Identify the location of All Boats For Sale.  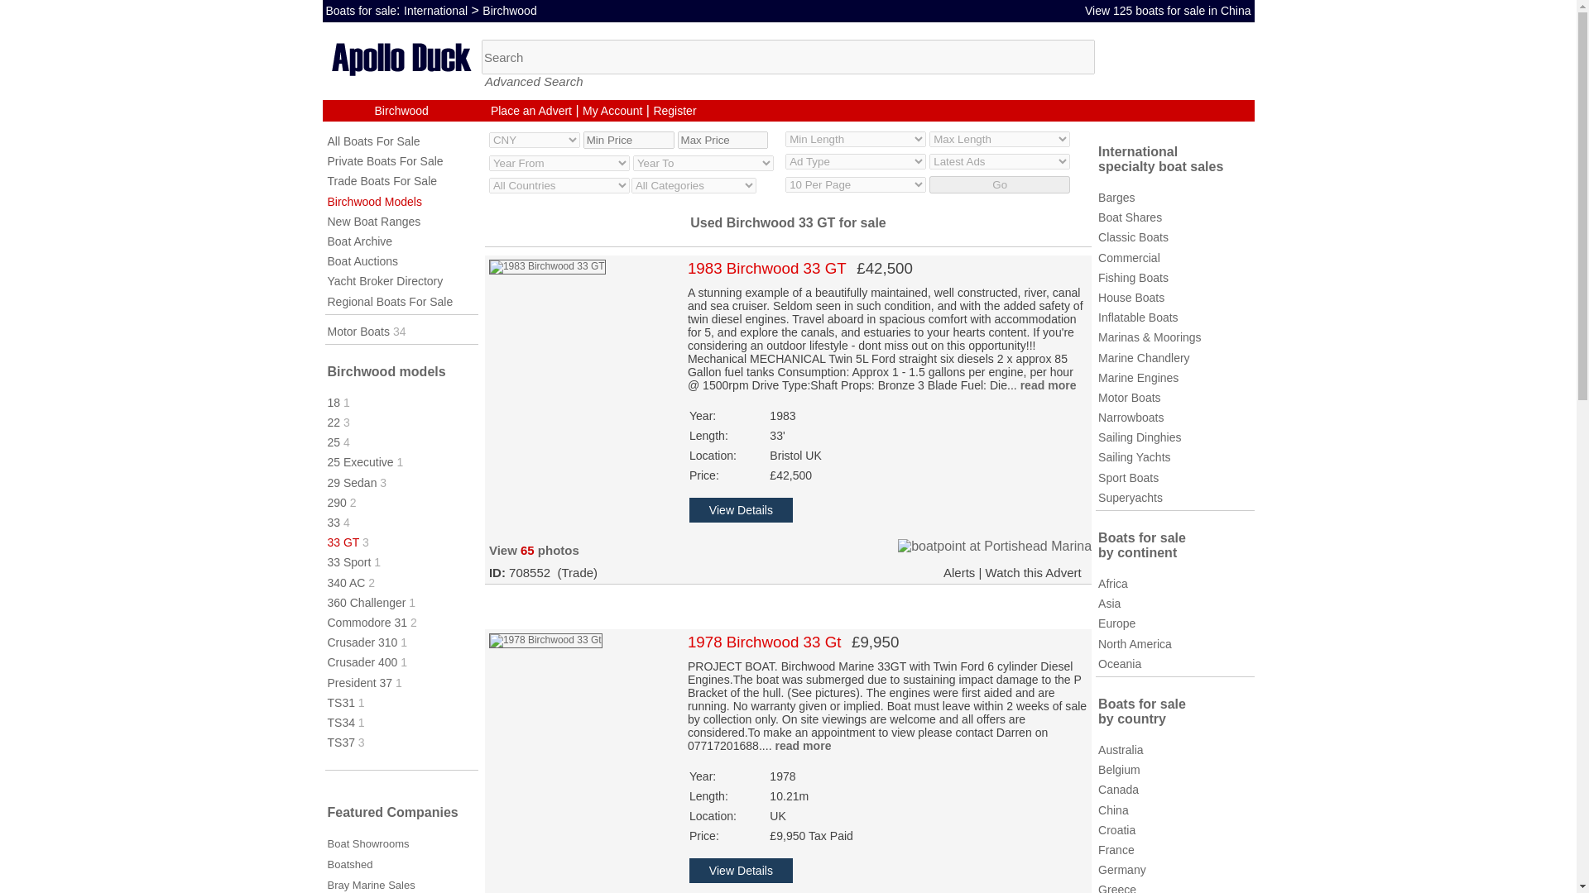
(374, 141).